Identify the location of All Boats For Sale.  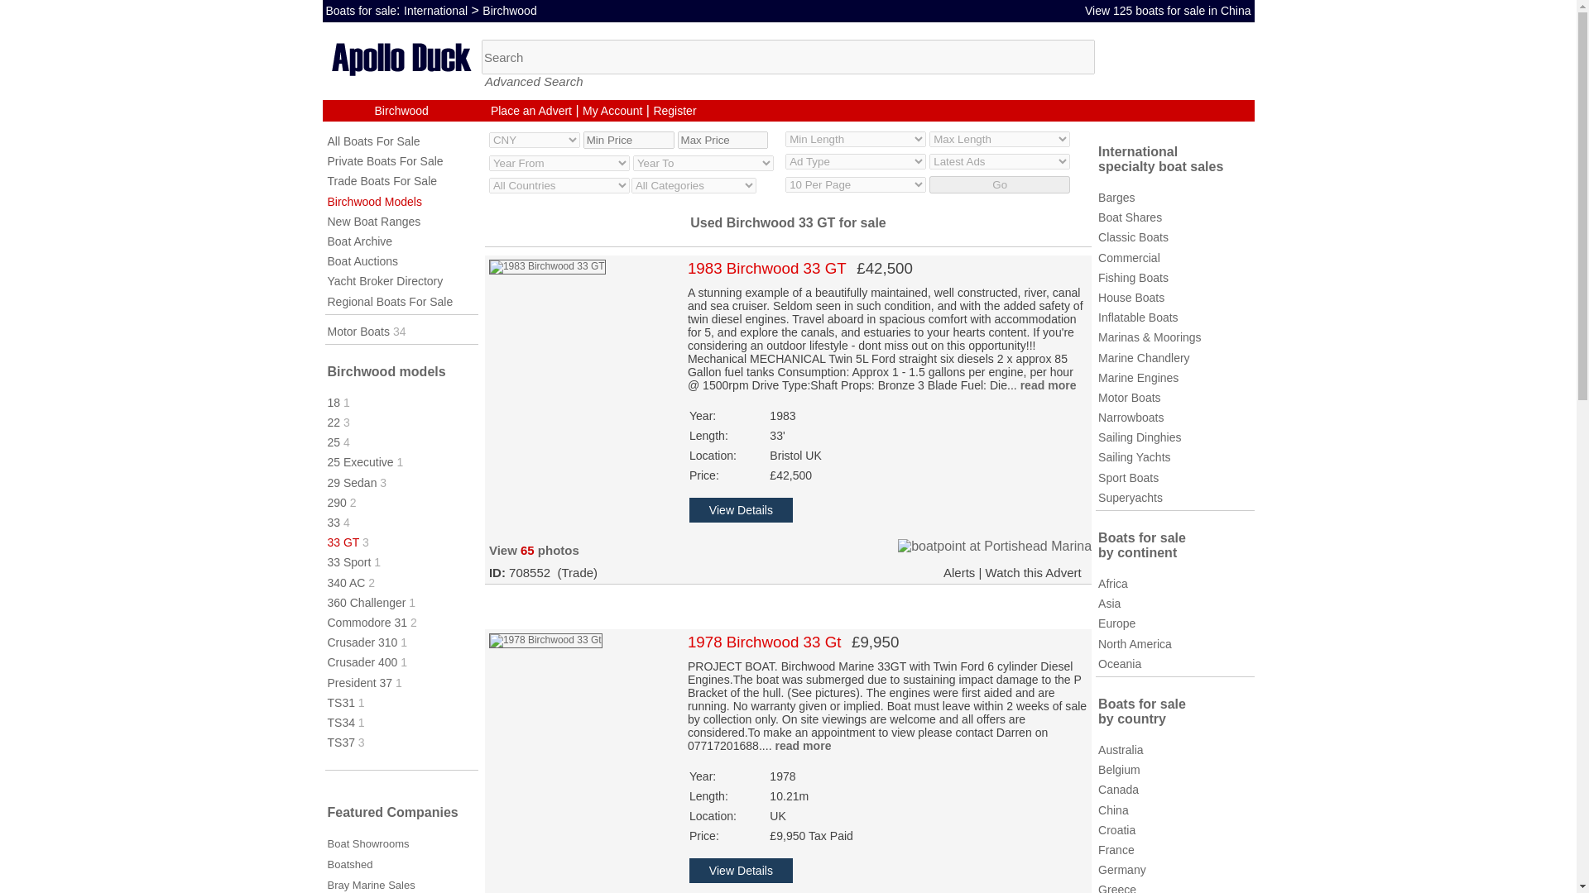
(374, 141).